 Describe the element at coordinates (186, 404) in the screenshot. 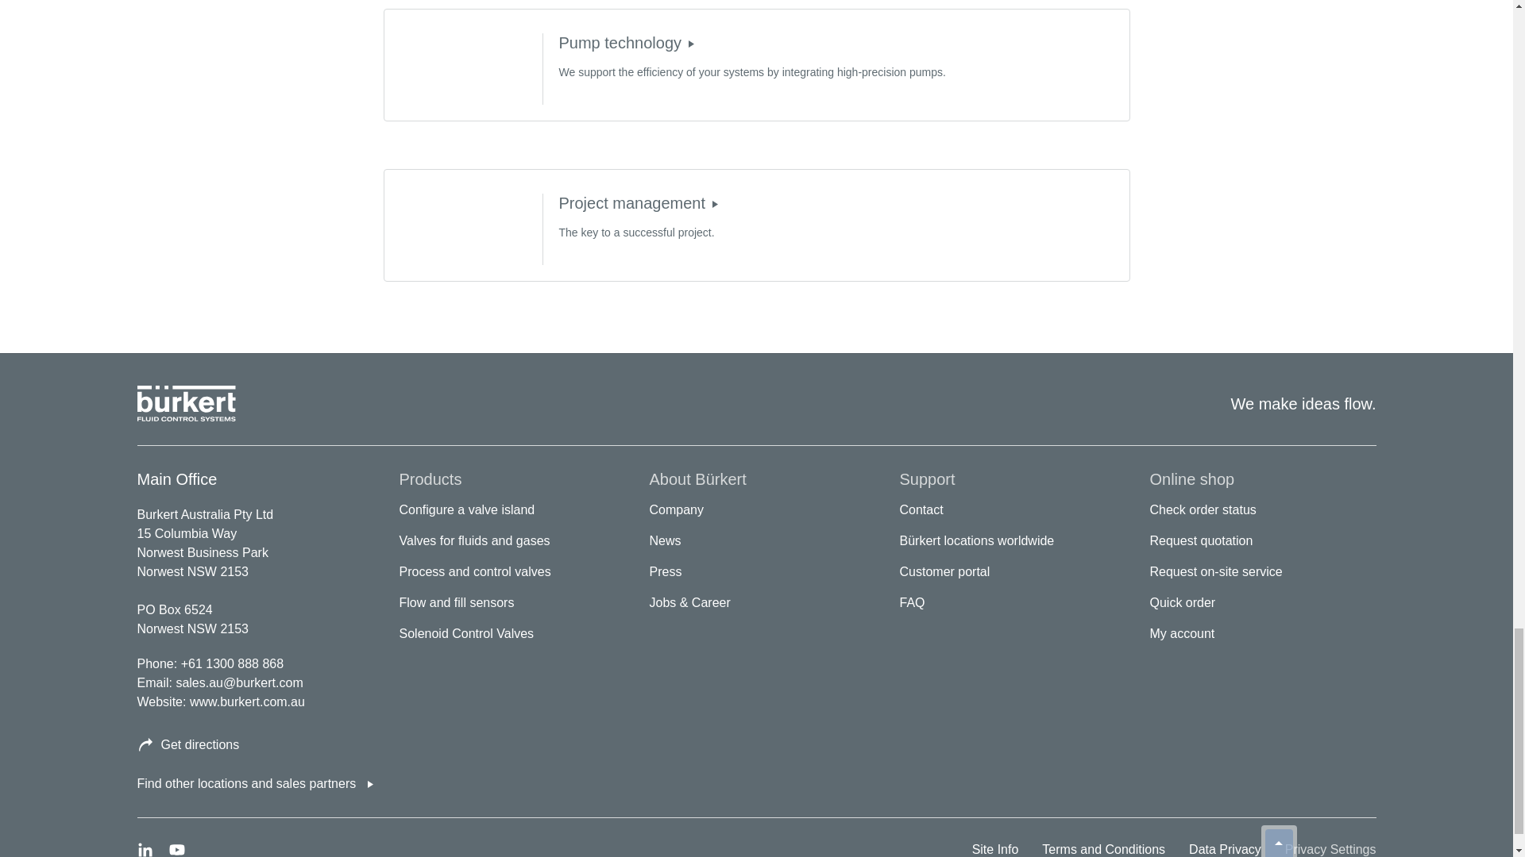

I see `Buerkert logo` at that location.